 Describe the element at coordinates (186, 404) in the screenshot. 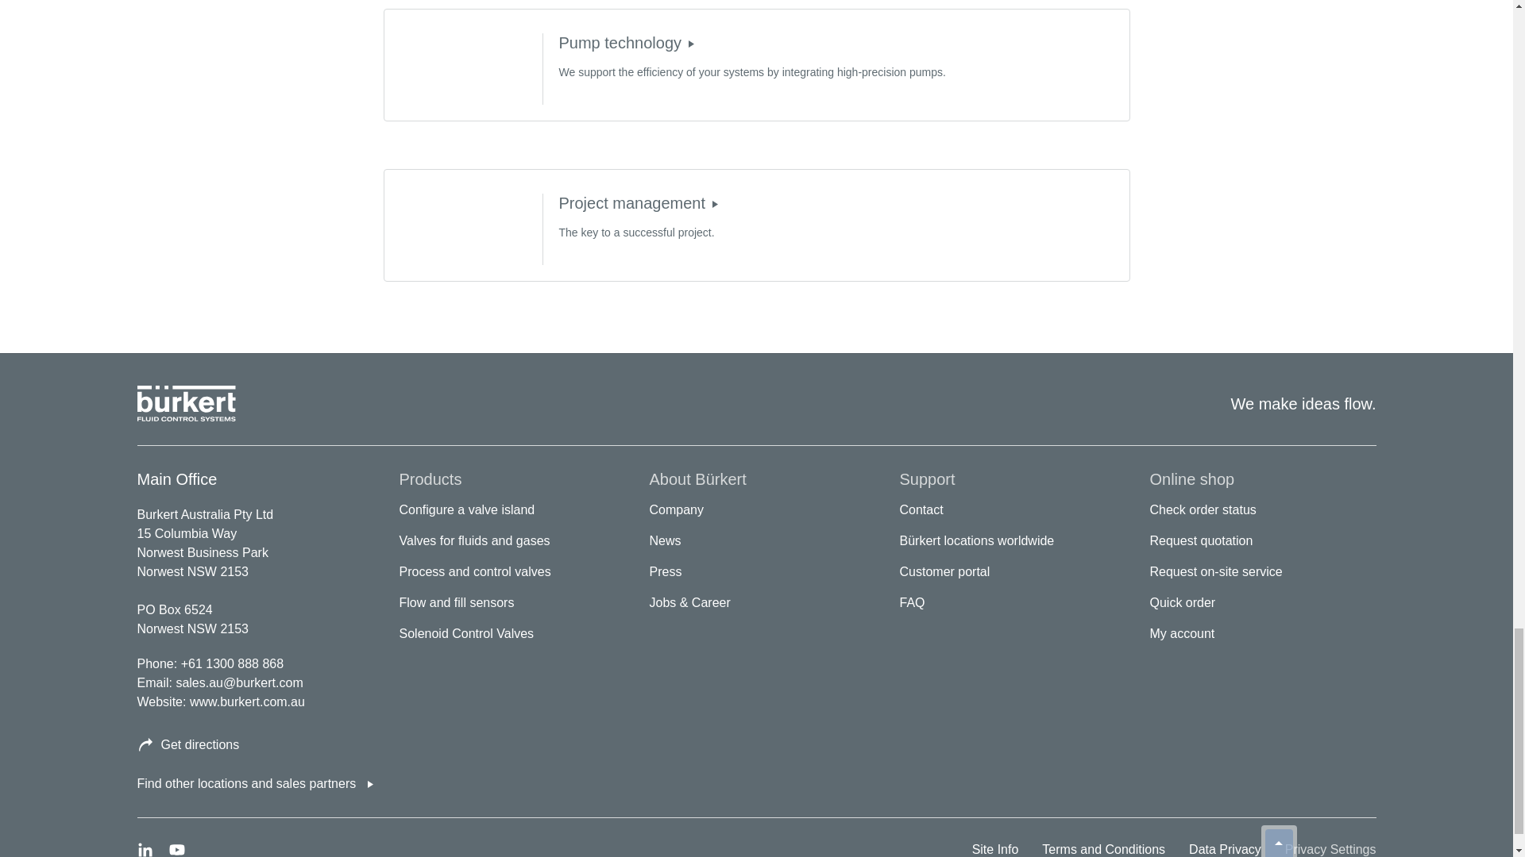

I see `Buerkert logo` at that location.